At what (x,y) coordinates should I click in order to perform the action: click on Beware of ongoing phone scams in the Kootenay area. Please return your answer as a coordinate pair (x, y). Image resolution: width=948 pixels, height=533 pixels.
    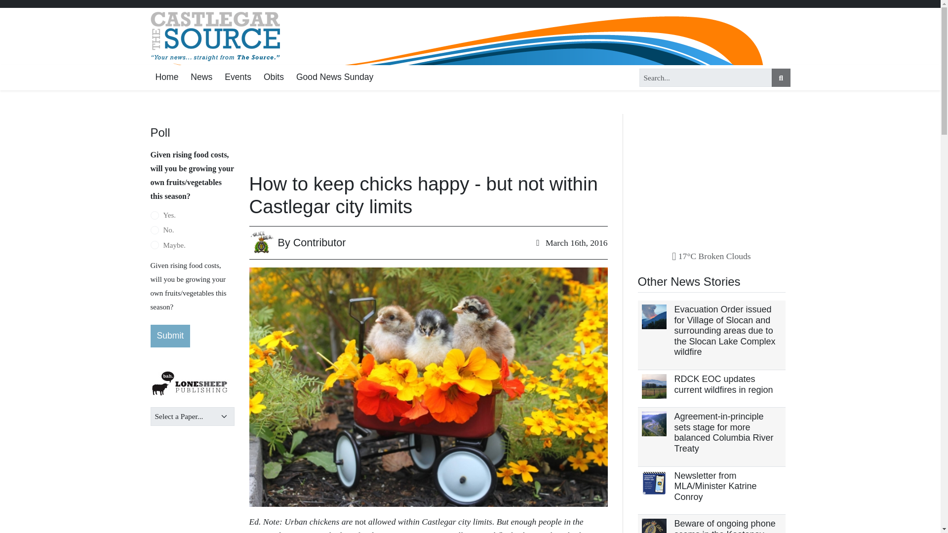
    Looking at the image, I should click on (725, 526).